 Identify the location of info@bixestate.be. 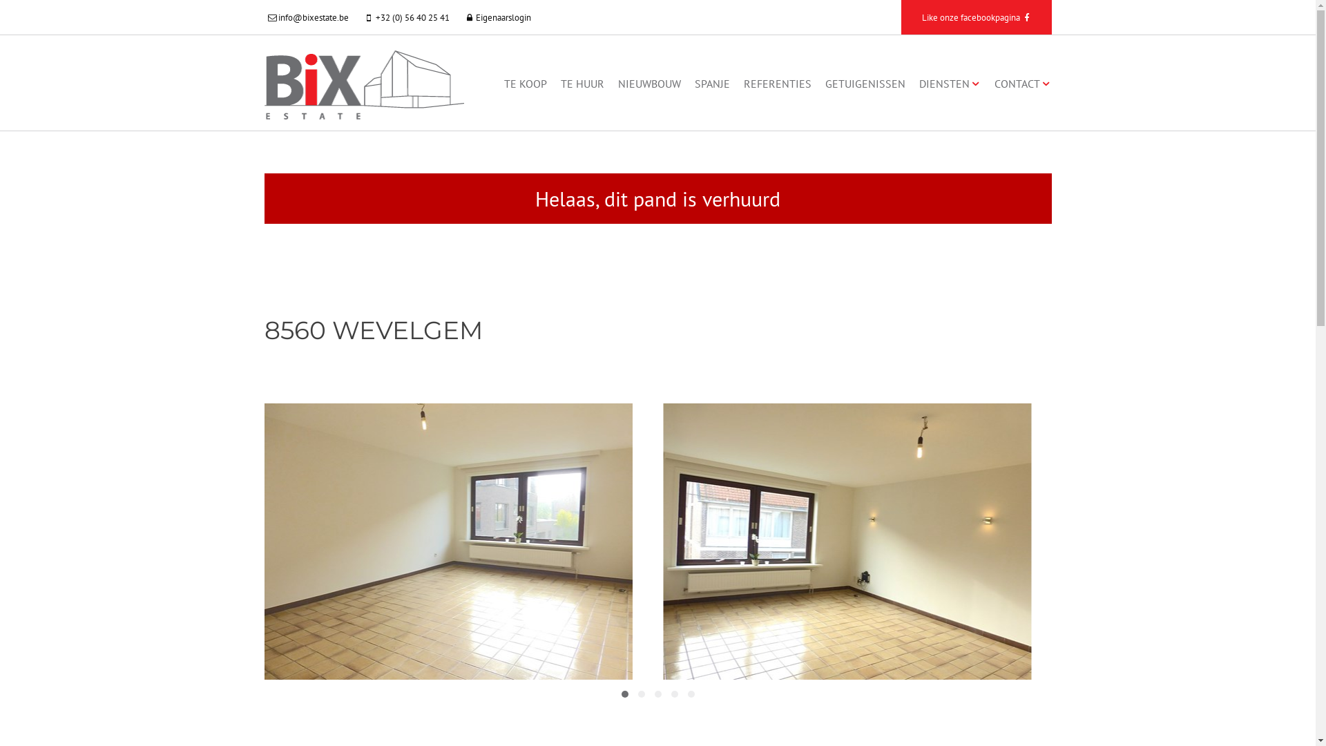
(309, 17).